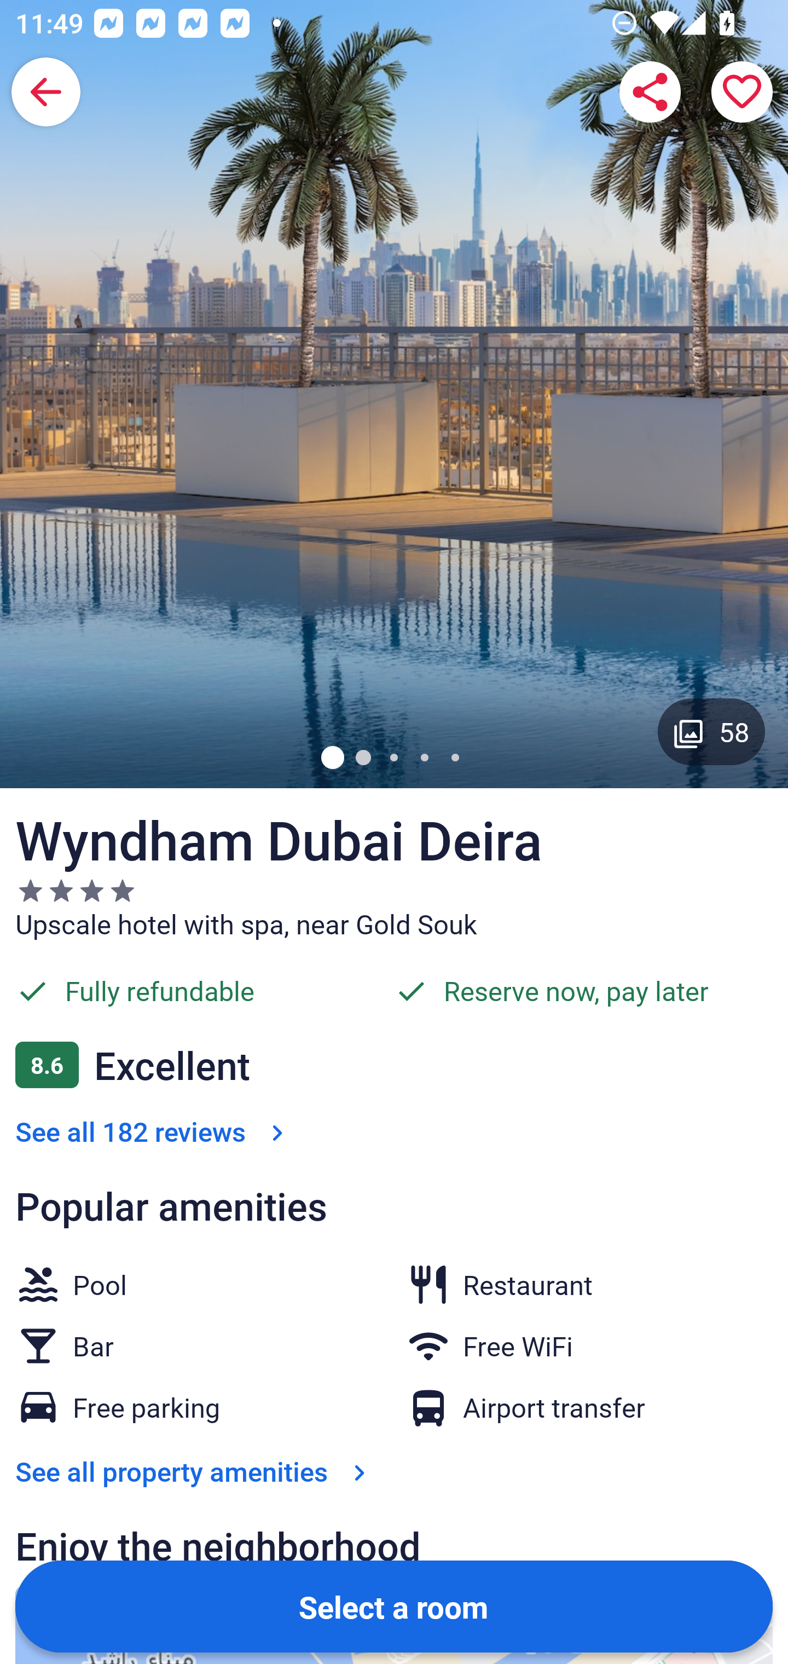 This screenshot has width=788, height=1664. What do you see at coordinates (650, 92) in the screenshot?
I see `Share Wyndham Dubai Deira` at bounding box center [650, 92].